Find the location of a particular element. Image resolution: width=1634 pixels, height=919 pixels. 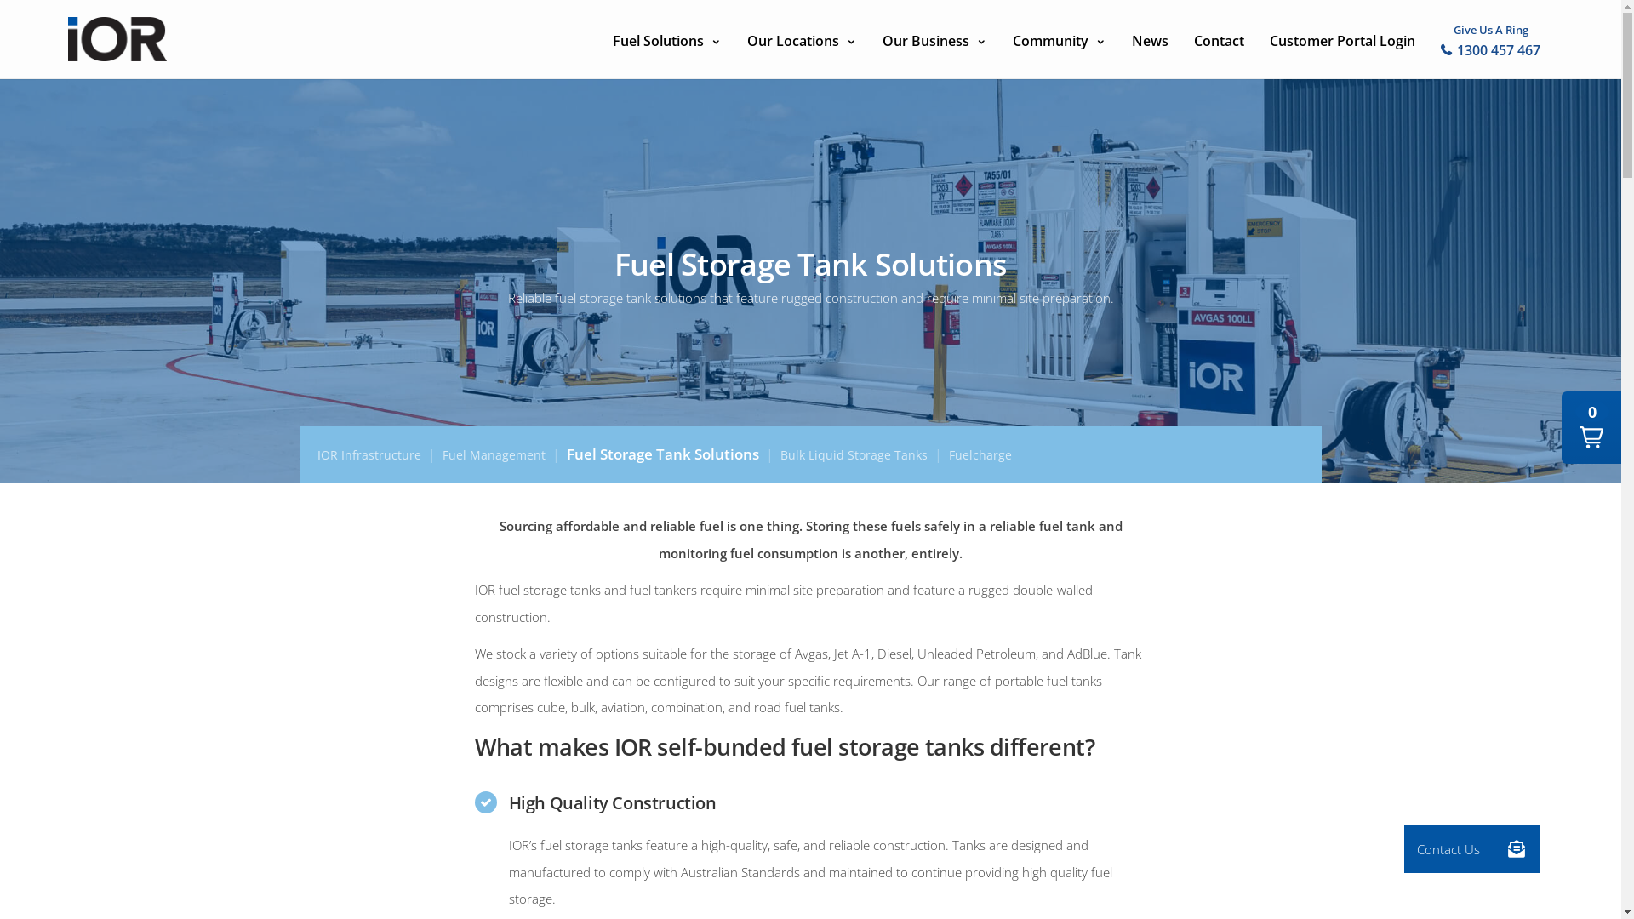

Customer Portal Login is located at coordinates (1343, 39).